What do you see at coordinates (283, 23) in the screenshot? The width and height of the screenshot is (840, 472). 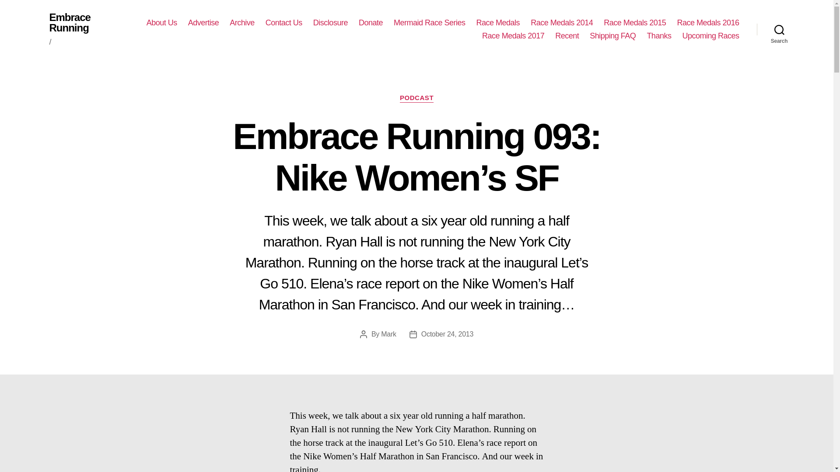 I see `Contact Us` at bounding box center [283, 23].